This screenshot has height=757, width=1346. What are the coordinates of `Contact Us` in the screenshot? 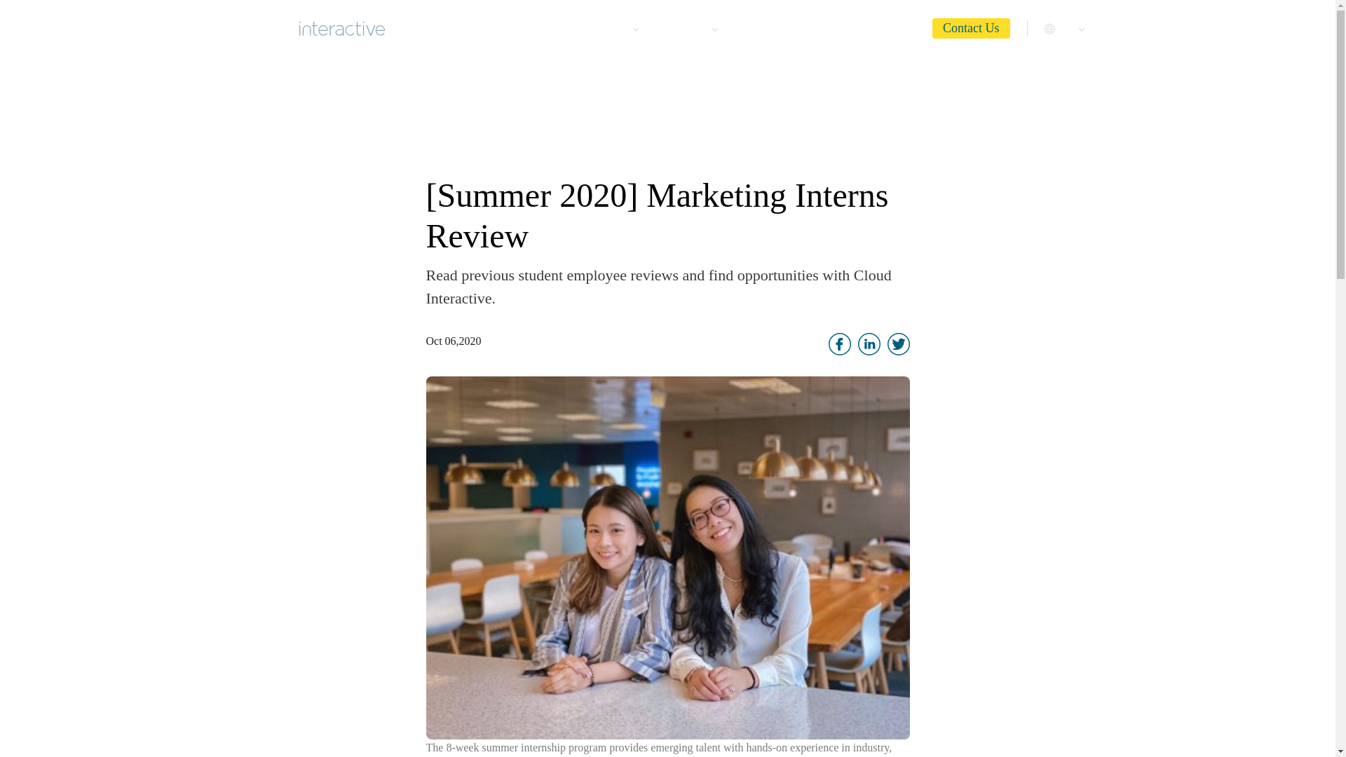 It's located at (972, 28).